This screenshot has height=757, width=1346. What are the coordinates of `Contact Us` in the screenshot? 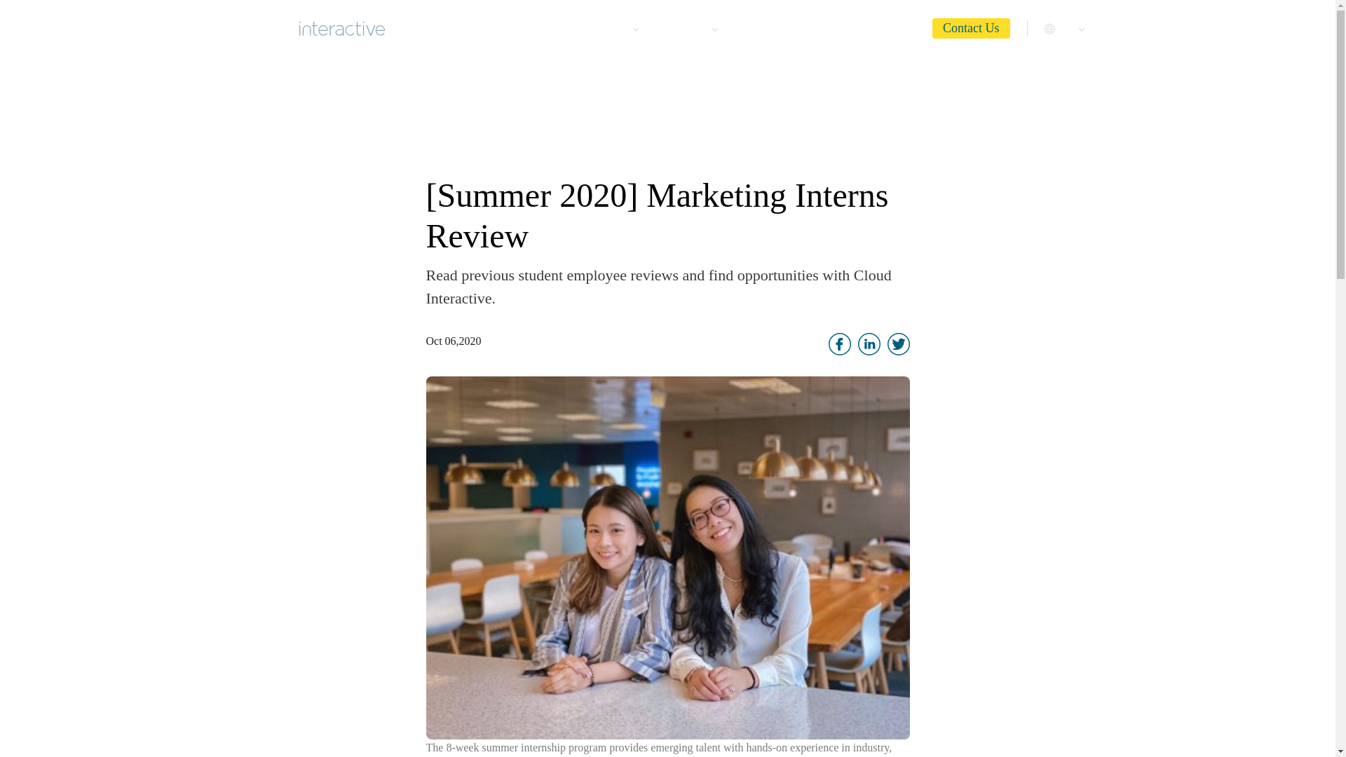 It's located at (972, 28).